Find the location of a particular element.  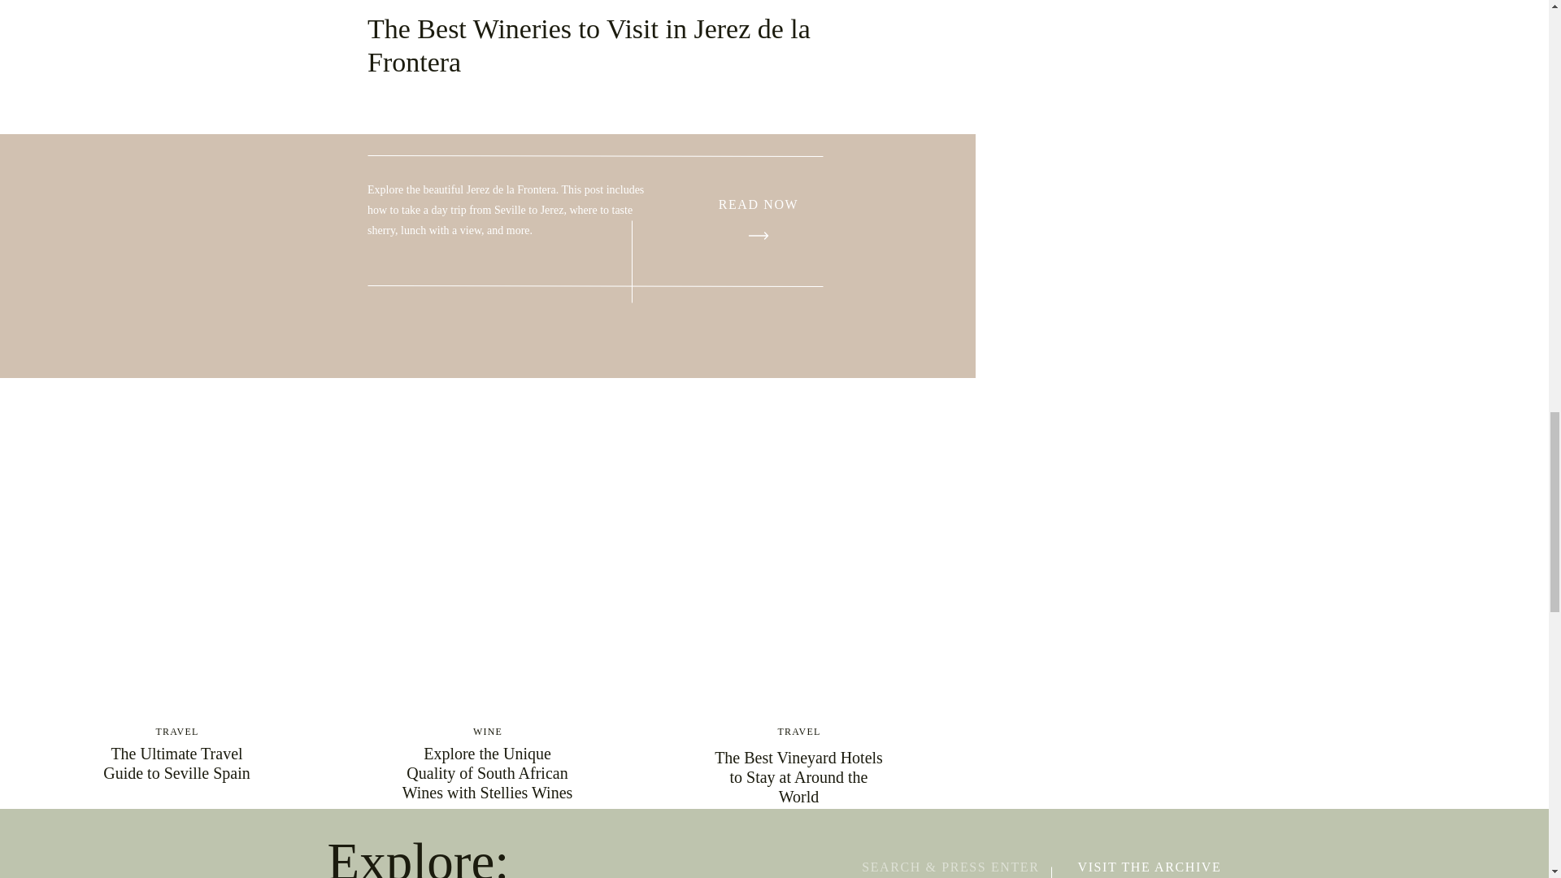

The Ultimate Travel Guide to Seville Spain is located at coordinates (176, 763).